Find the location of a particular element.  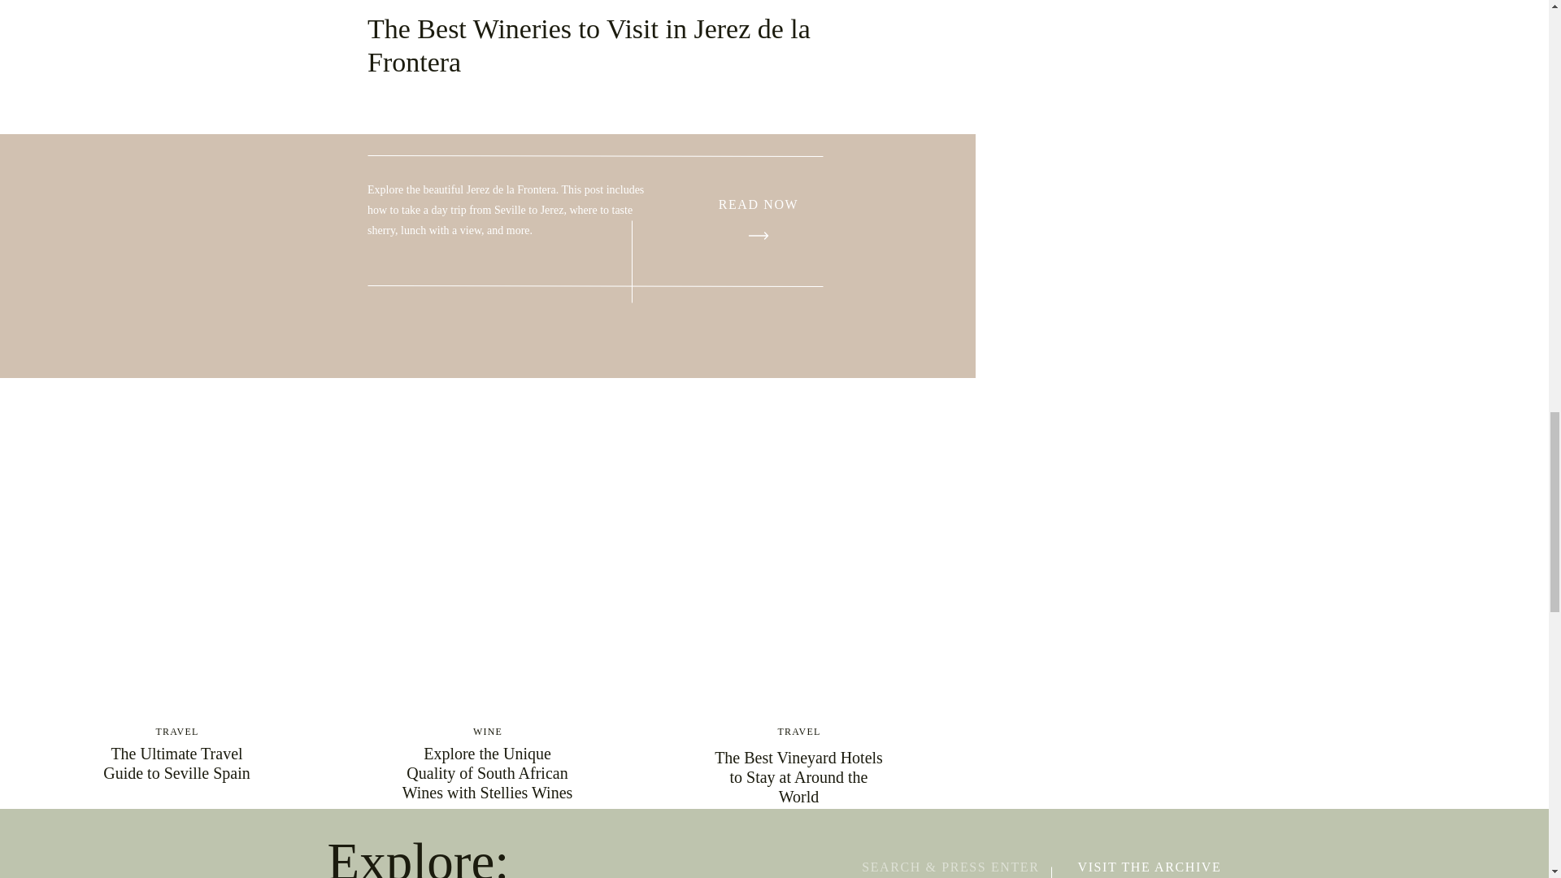

The Ultimate Travel Guide to Seville Spain is located at coordinates (176, 763).